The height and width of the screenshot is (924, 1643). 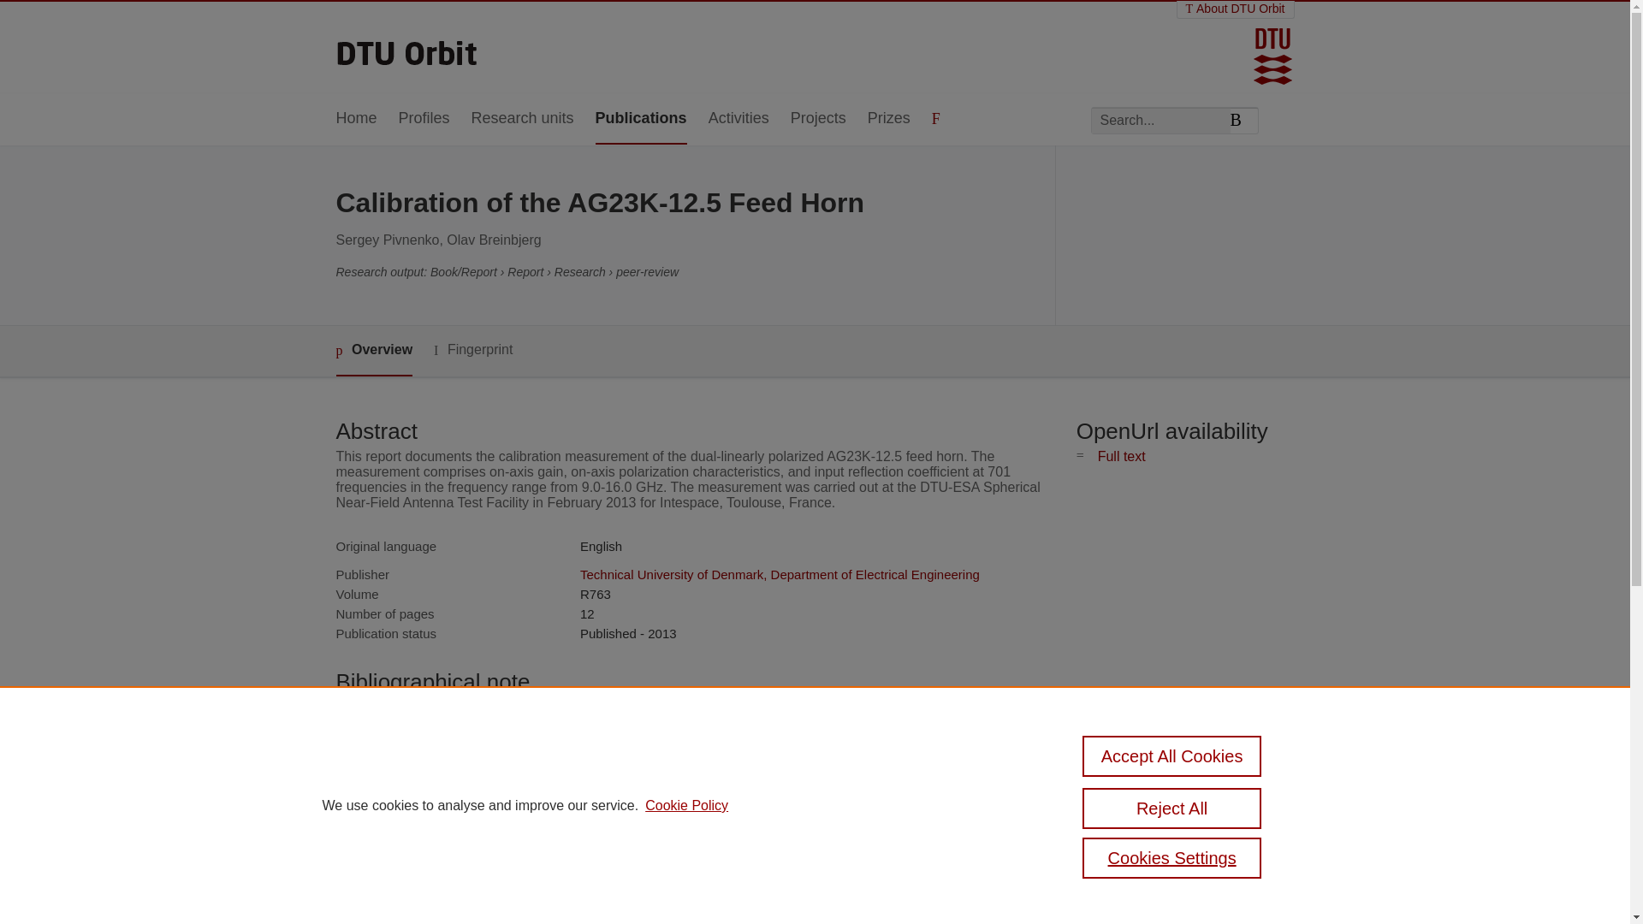 I want to click on Activities, so click(x=738, y=119).